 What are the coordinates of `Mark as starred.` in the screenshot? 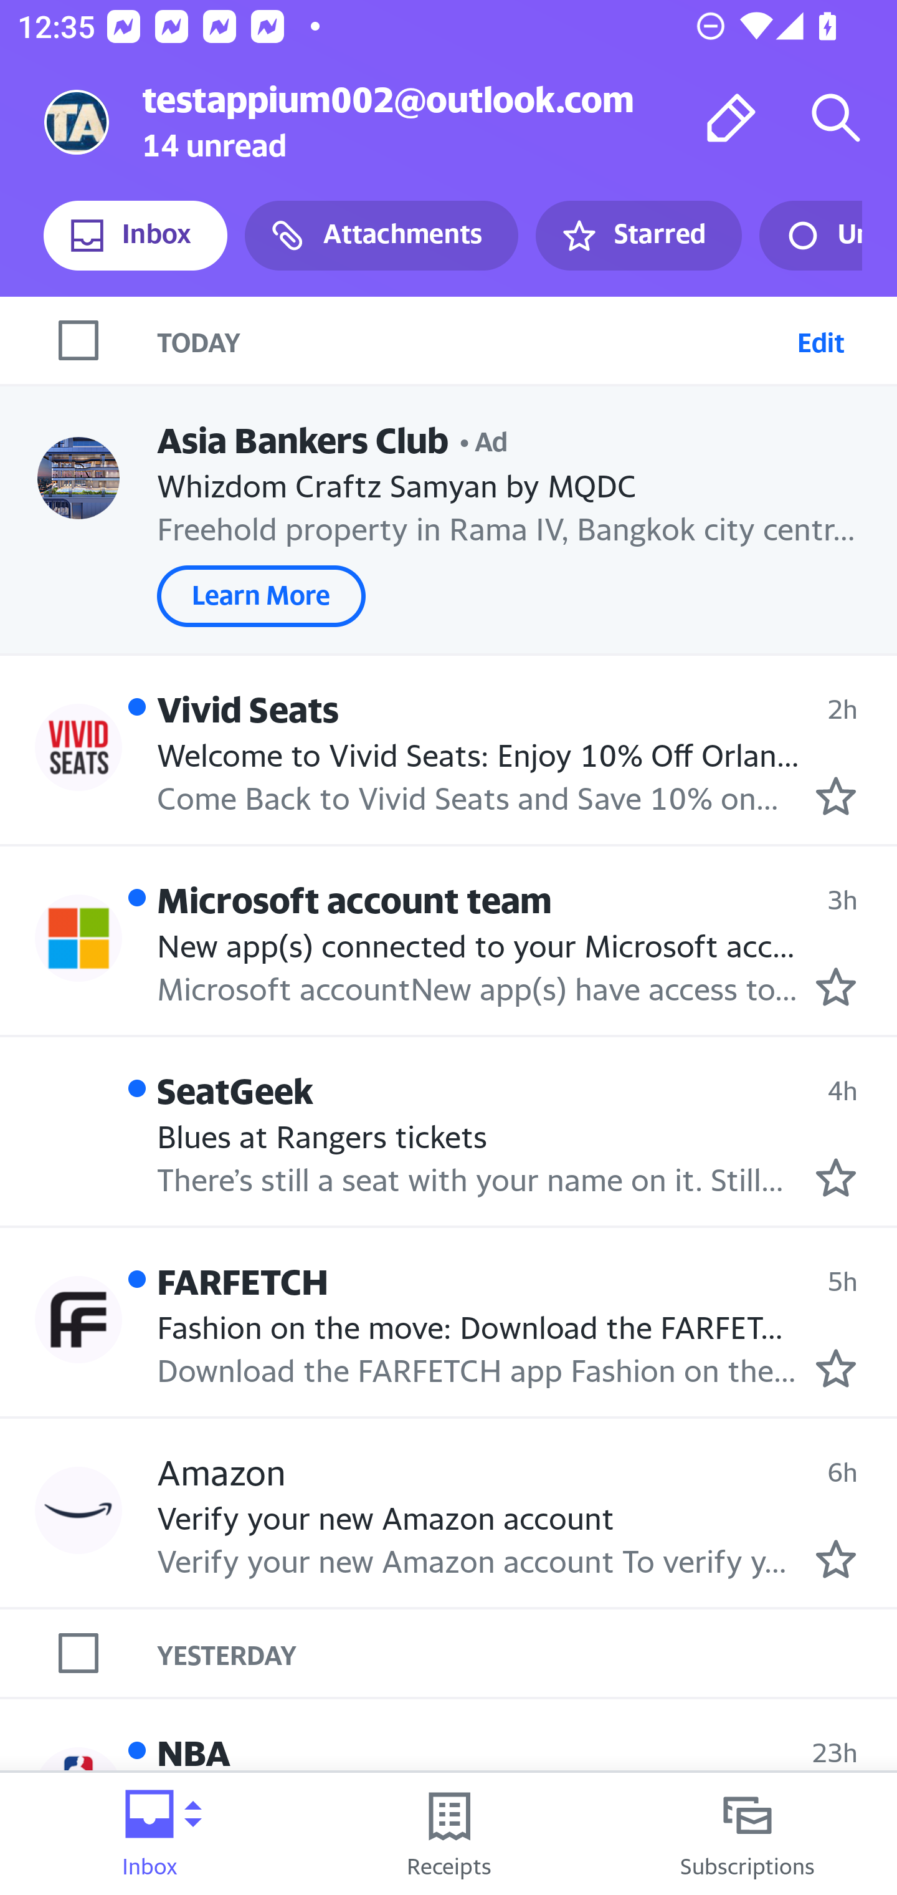 It's located at (836, 1558).